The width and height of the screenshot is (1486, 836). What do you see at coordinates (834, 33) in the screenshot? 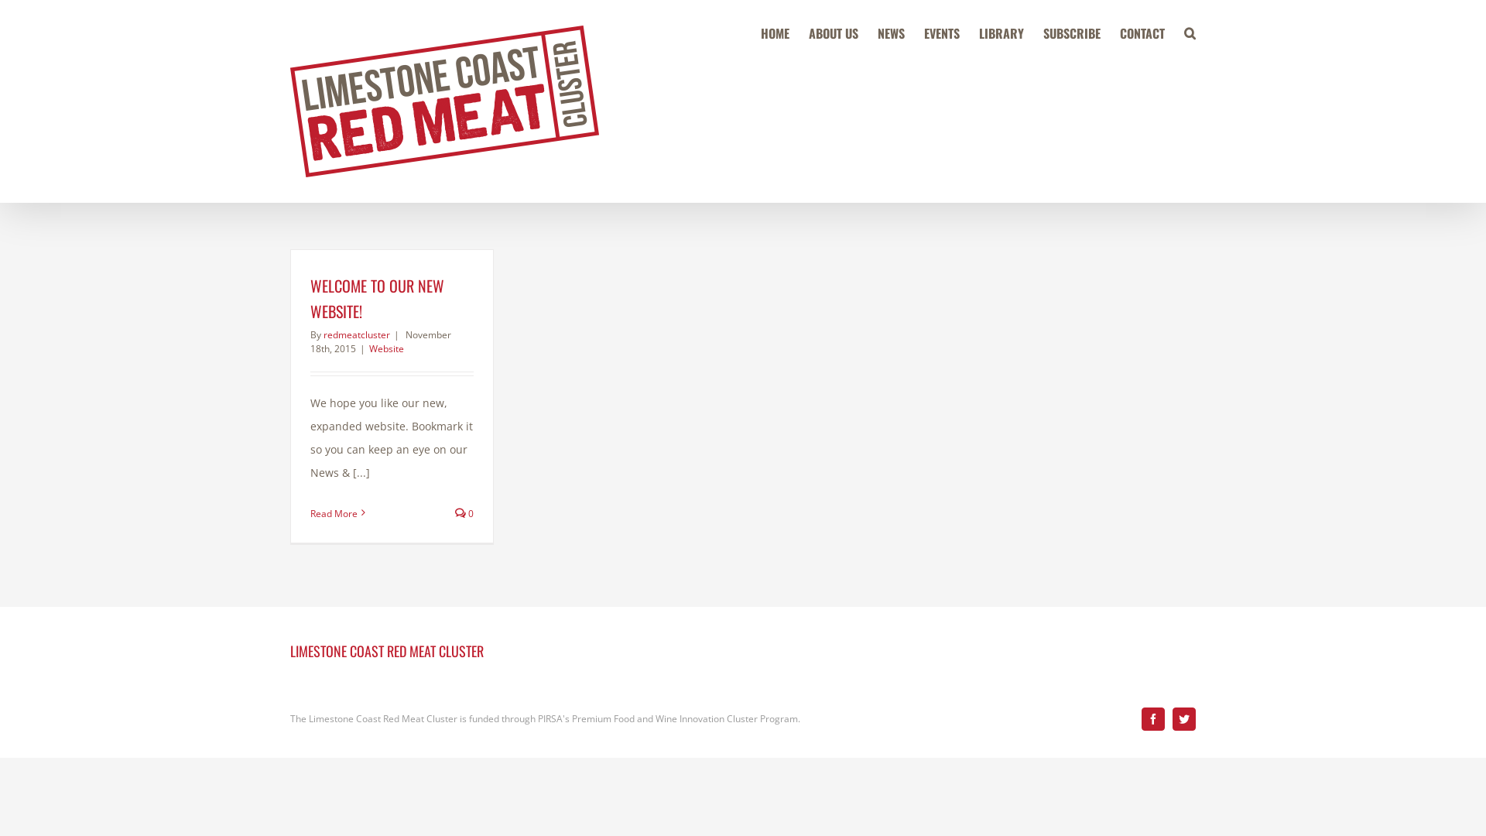
I see `ABOUT US` at bounding box center [834, 33].